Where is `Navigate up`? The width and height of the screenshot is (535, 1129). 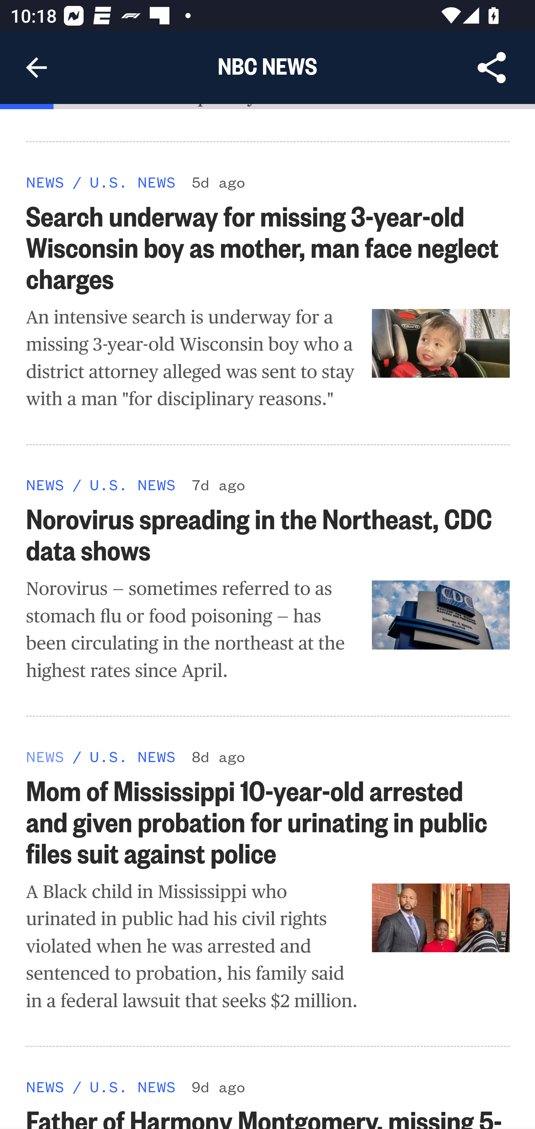
Navigate up is located at coordinates (36, 68).